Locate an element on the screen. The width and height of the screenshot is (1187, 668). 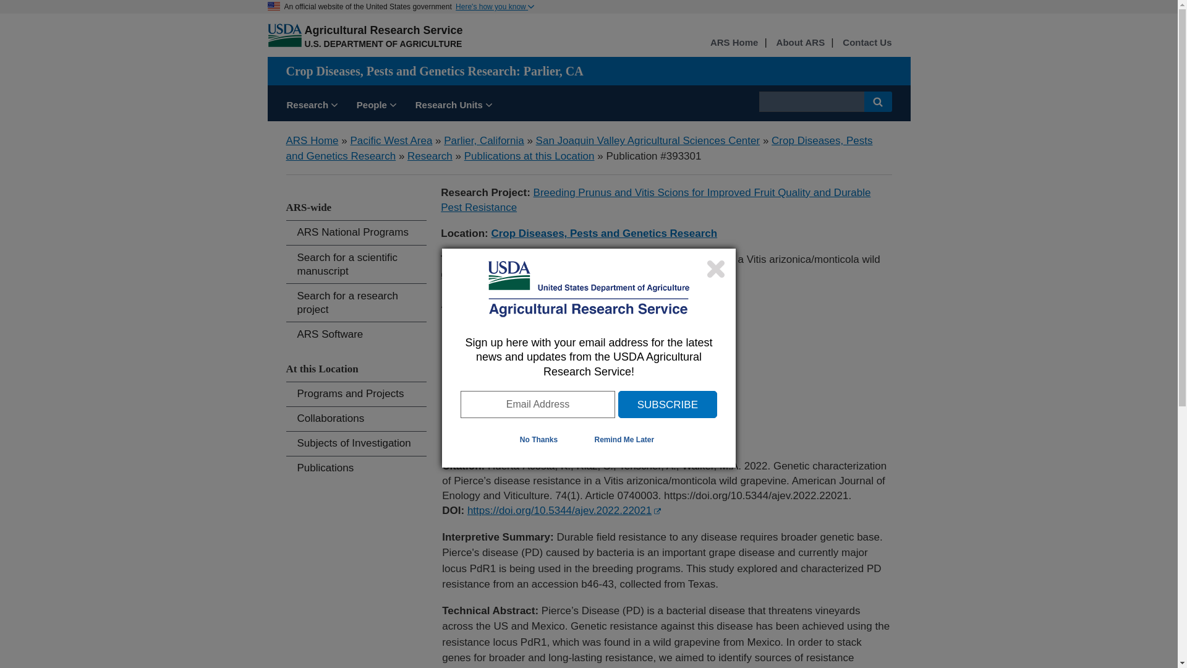
Here's how you know is located at coordinates (495, 7).